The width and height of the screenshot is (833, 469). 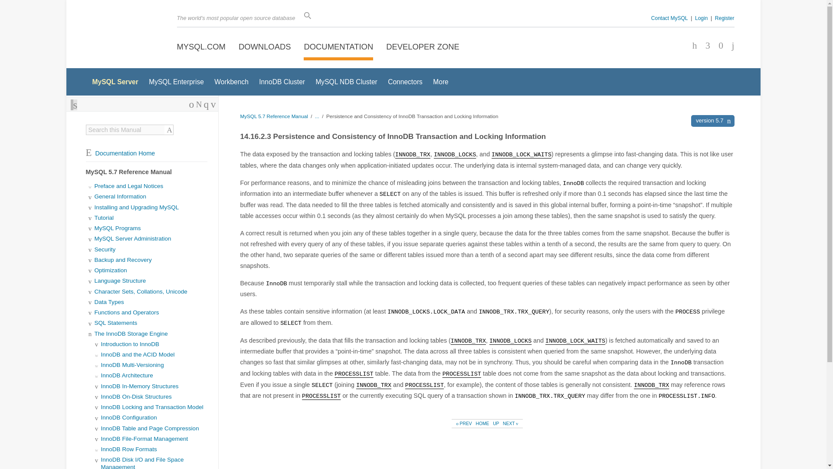 I want to click on Follow us on X, so click(x=705, y=46).